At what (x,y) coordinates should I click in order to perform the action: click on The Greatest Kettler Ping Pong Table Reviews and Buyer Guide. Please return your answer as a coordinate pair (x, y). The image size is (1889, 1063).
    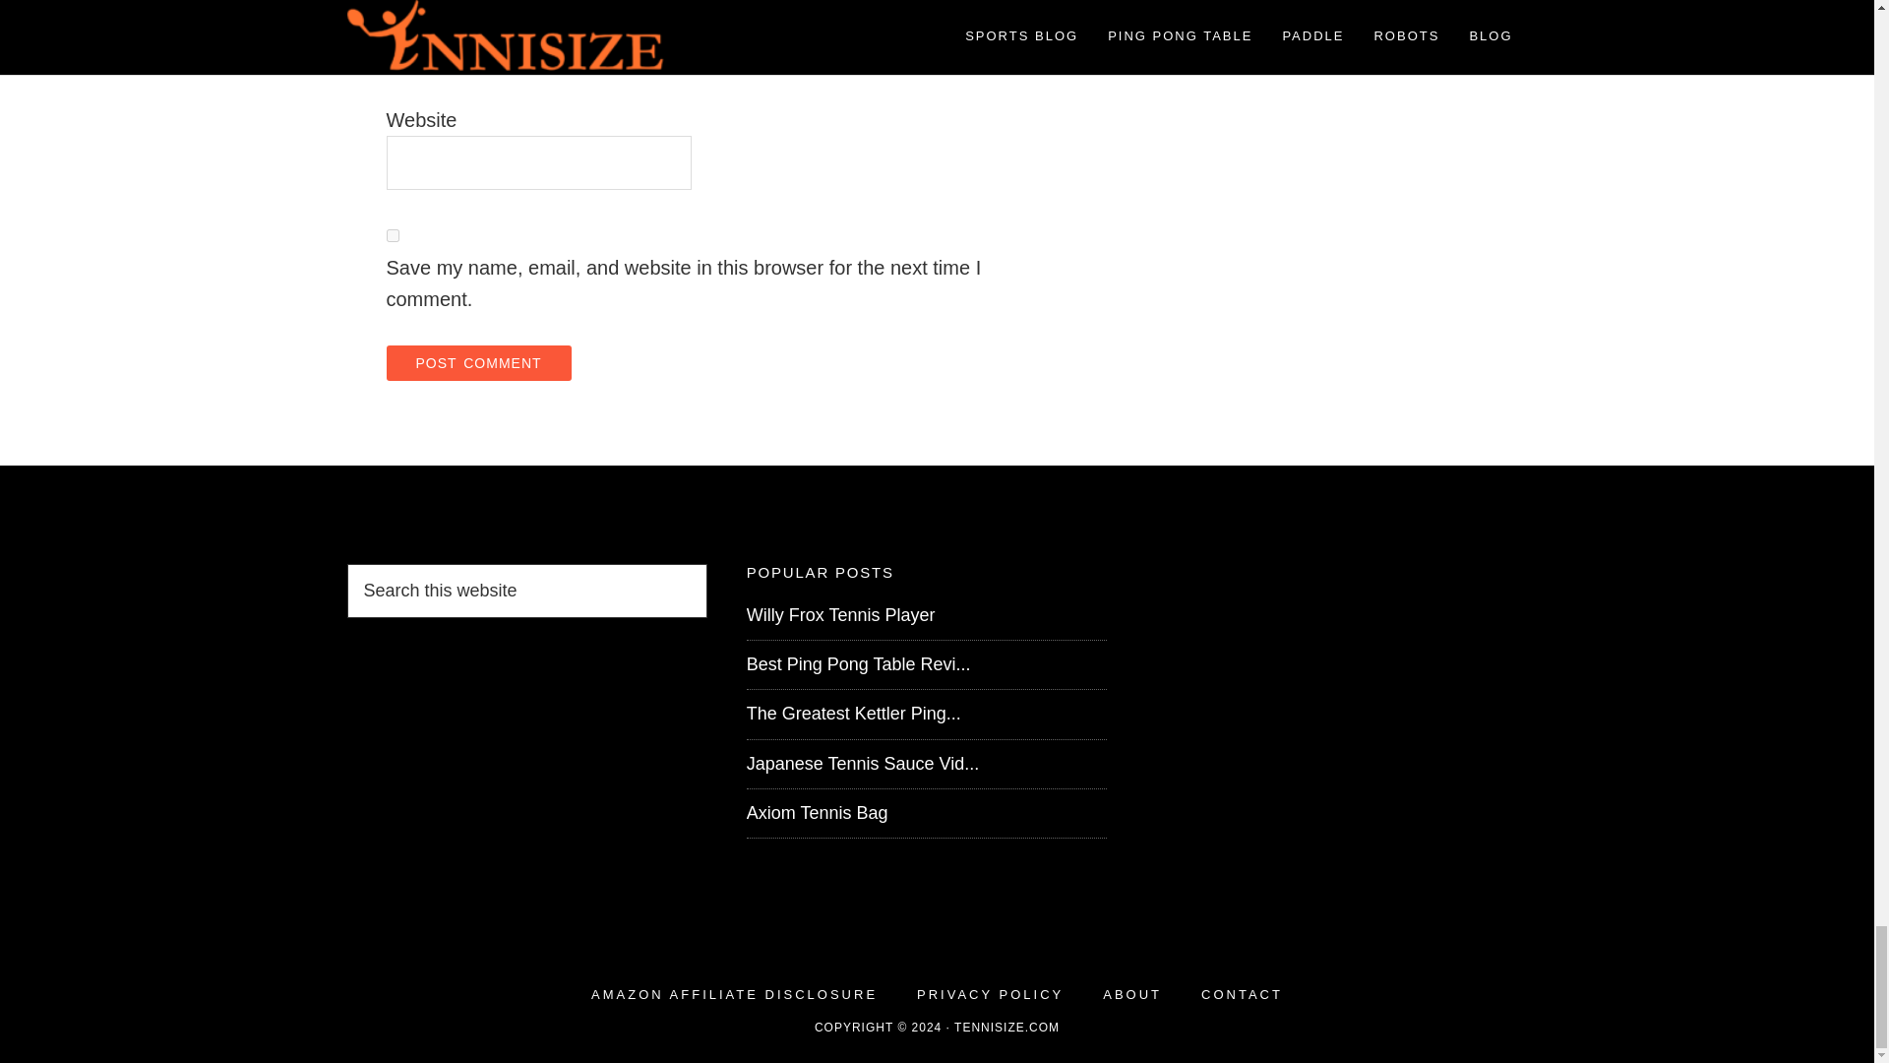
    Looking at the image, I should click on (854, 713).